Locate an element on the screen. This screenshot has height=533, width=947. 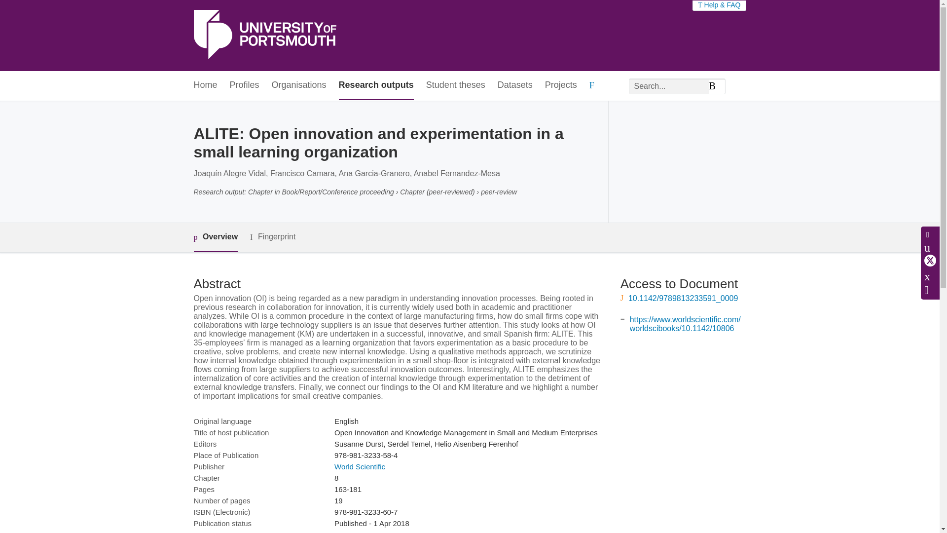
Datasets is located at coordinates (515, 85).